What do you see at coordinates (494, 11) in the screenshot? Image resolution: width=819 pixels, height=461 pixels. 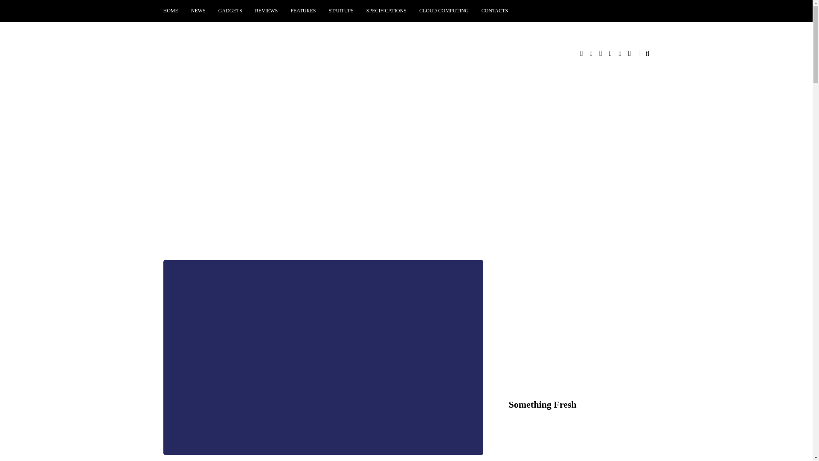 I see `CONTACTS` at bounding box center [494, 11].